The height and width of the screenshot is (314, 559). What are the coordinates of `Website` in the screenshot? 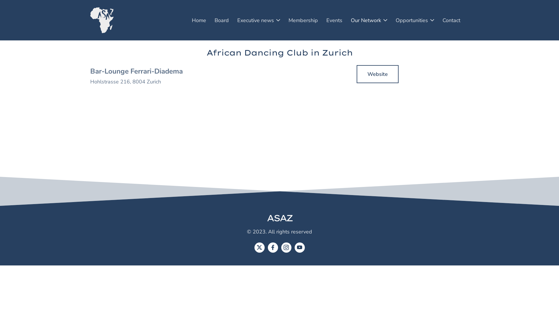 It's located at (378, 74).